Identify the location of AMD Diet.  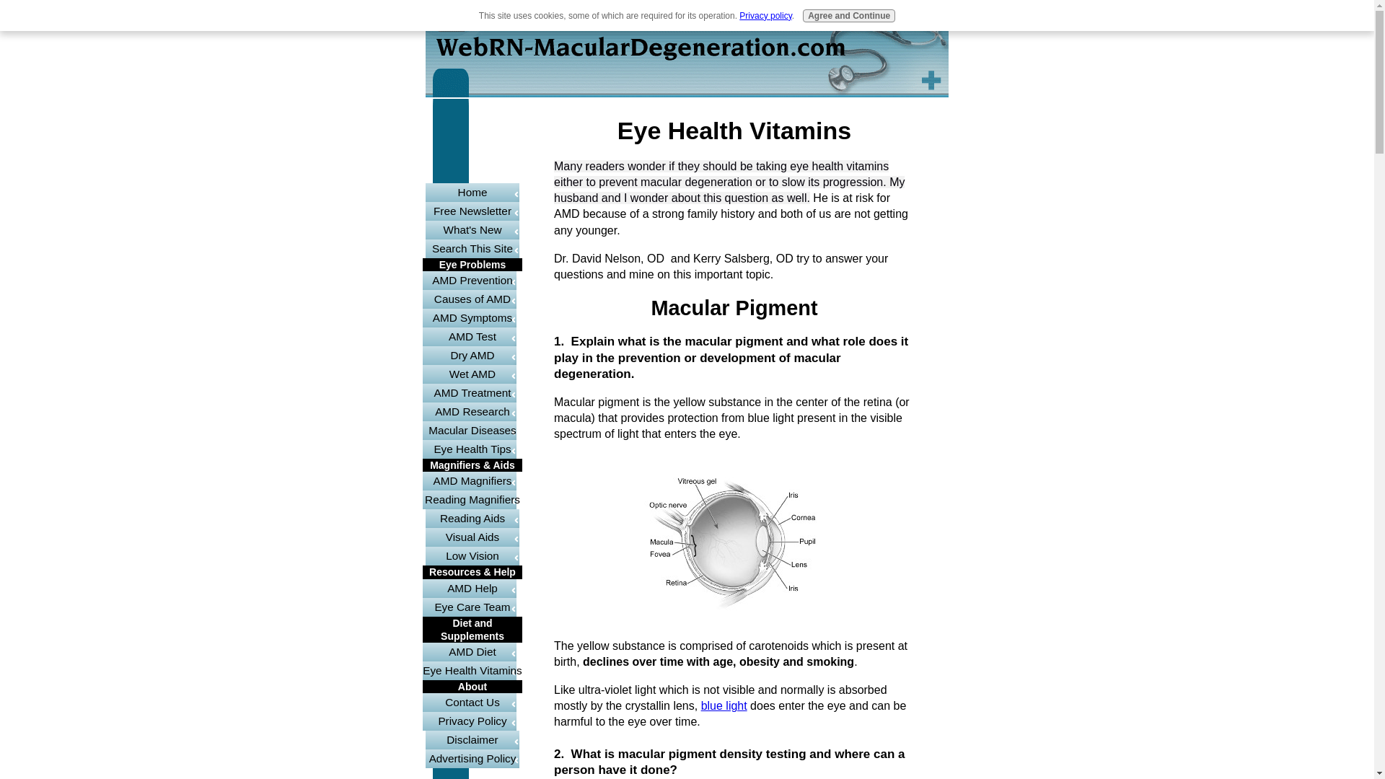
(472, 652).